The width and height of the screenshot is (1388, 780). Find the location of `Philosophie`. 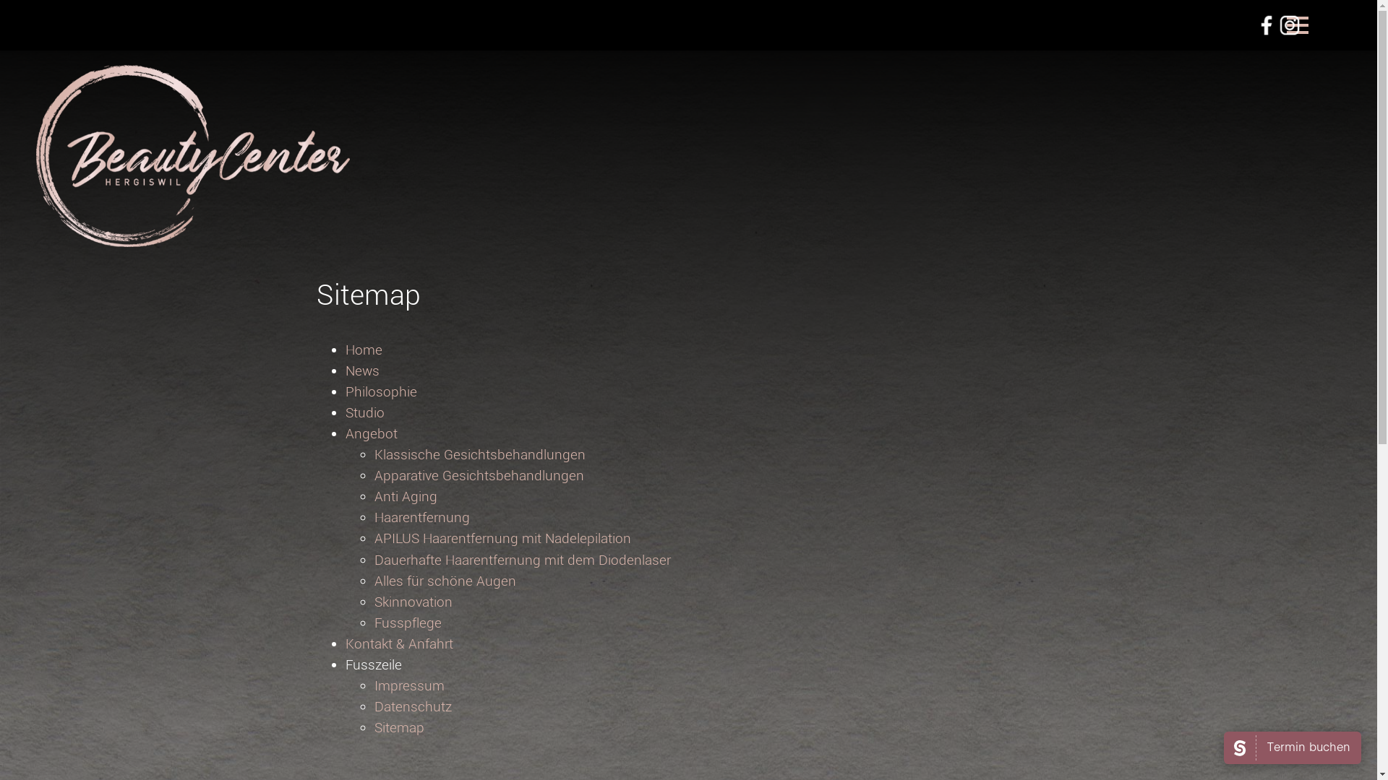

Philosophie is located at coordinates (382, 391).